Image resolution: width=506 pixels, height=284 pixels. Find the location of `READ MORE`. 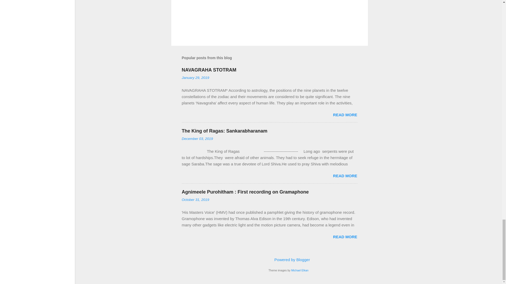

READ MORE is located at coordinates (345, 237).